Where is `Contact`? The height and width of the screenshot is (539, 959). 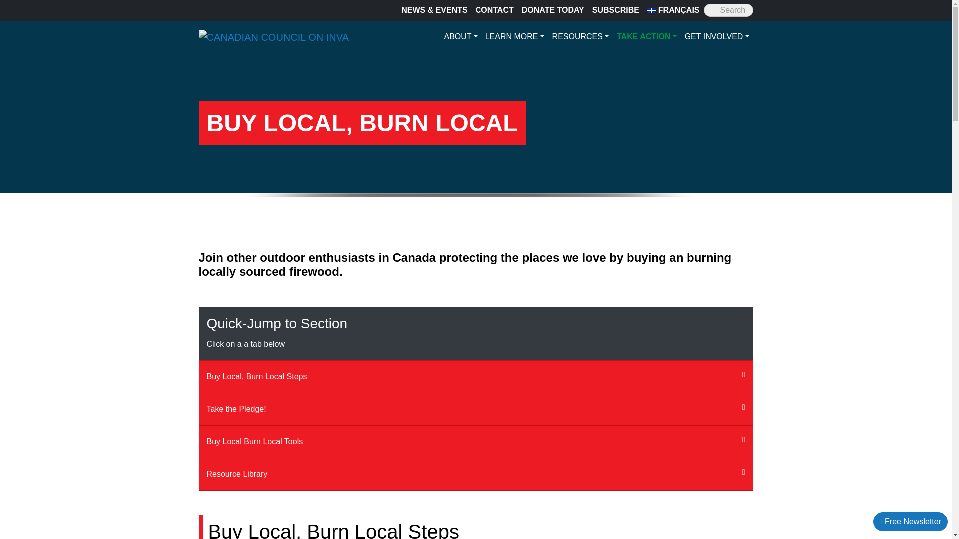
Contact is located at coordinates (494, 10).